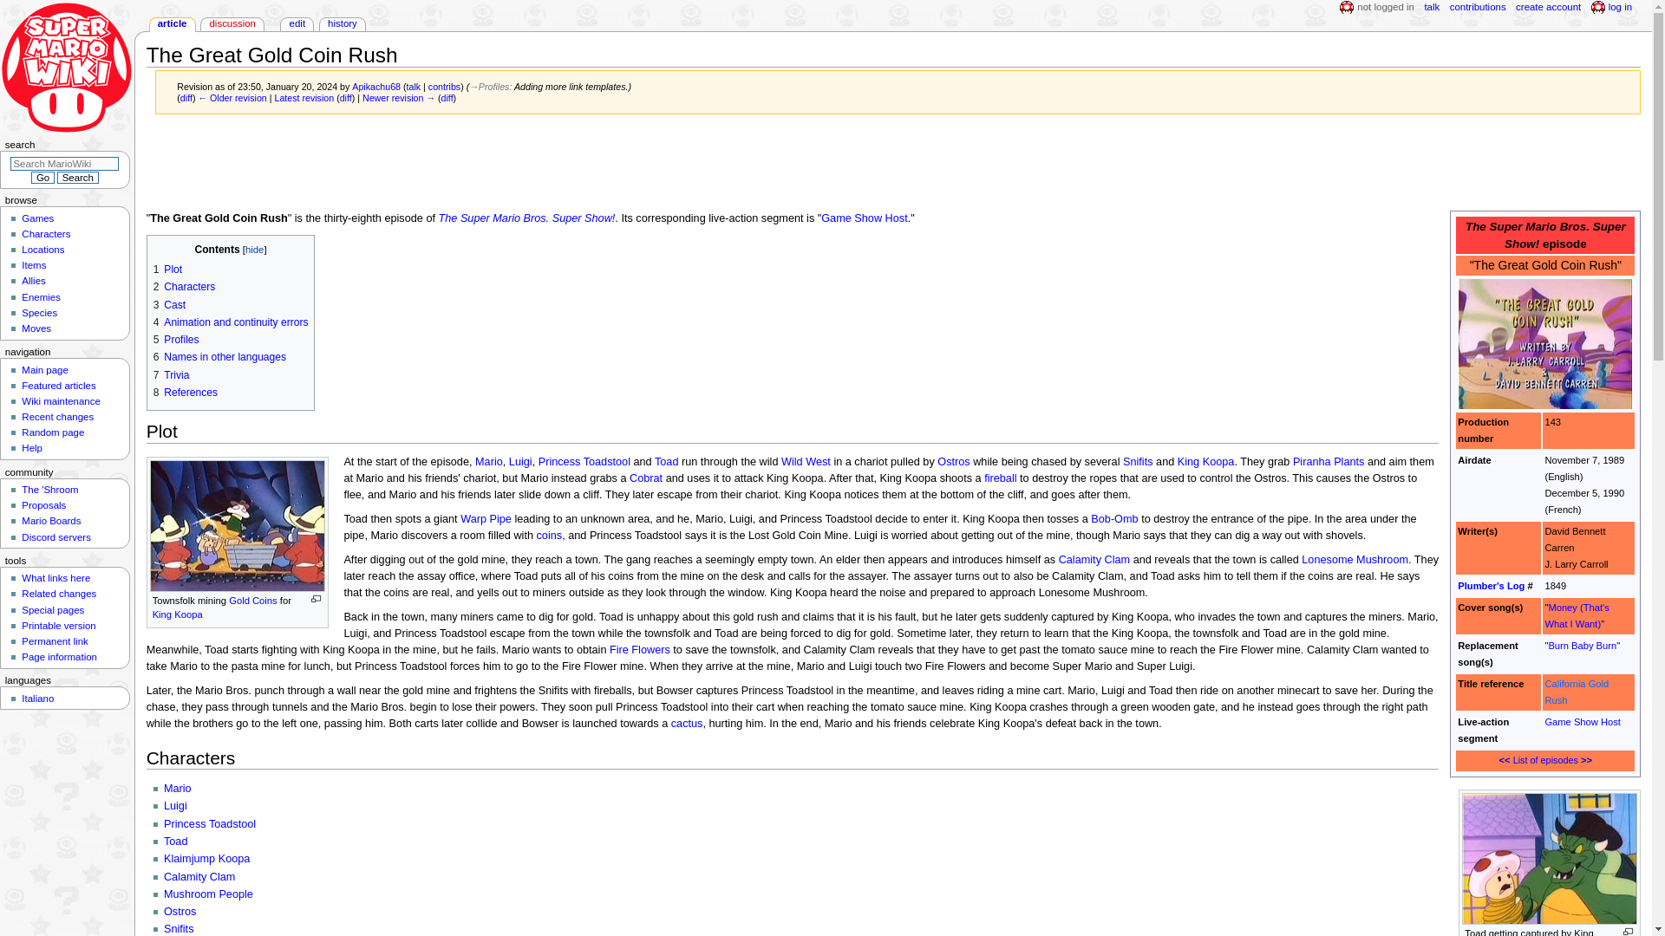 This screenshot has width=1665, height=936. I want to click on 5 Profiles, so click(176, 339).